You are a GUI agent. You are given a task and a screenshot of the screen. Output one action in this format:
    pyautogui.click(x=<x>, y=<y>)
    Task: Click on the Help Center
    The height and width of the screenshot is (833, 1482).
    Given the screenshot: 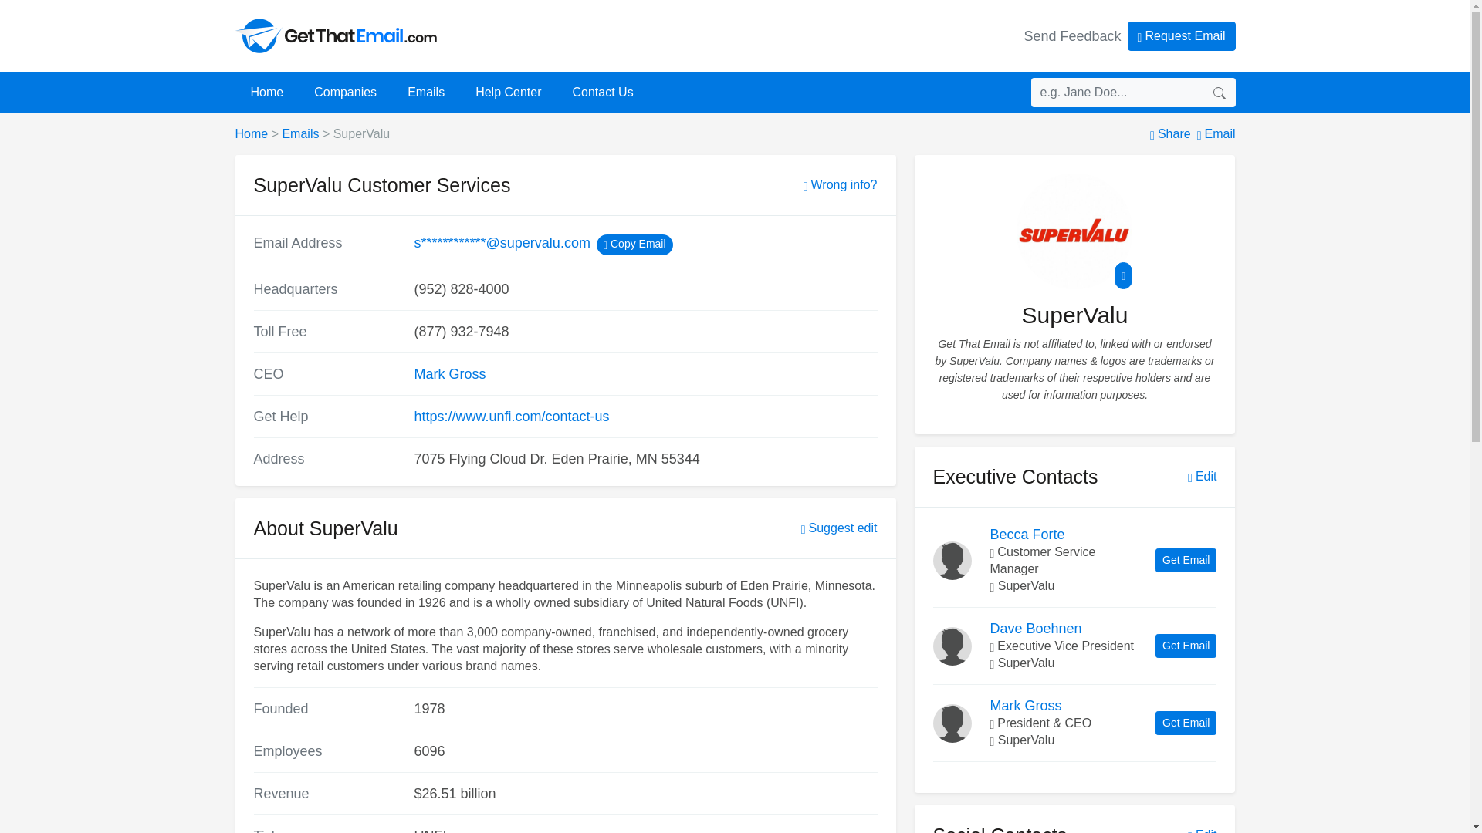 What is the action you would take?
    pyautogui.click(x=508, y=92)
    